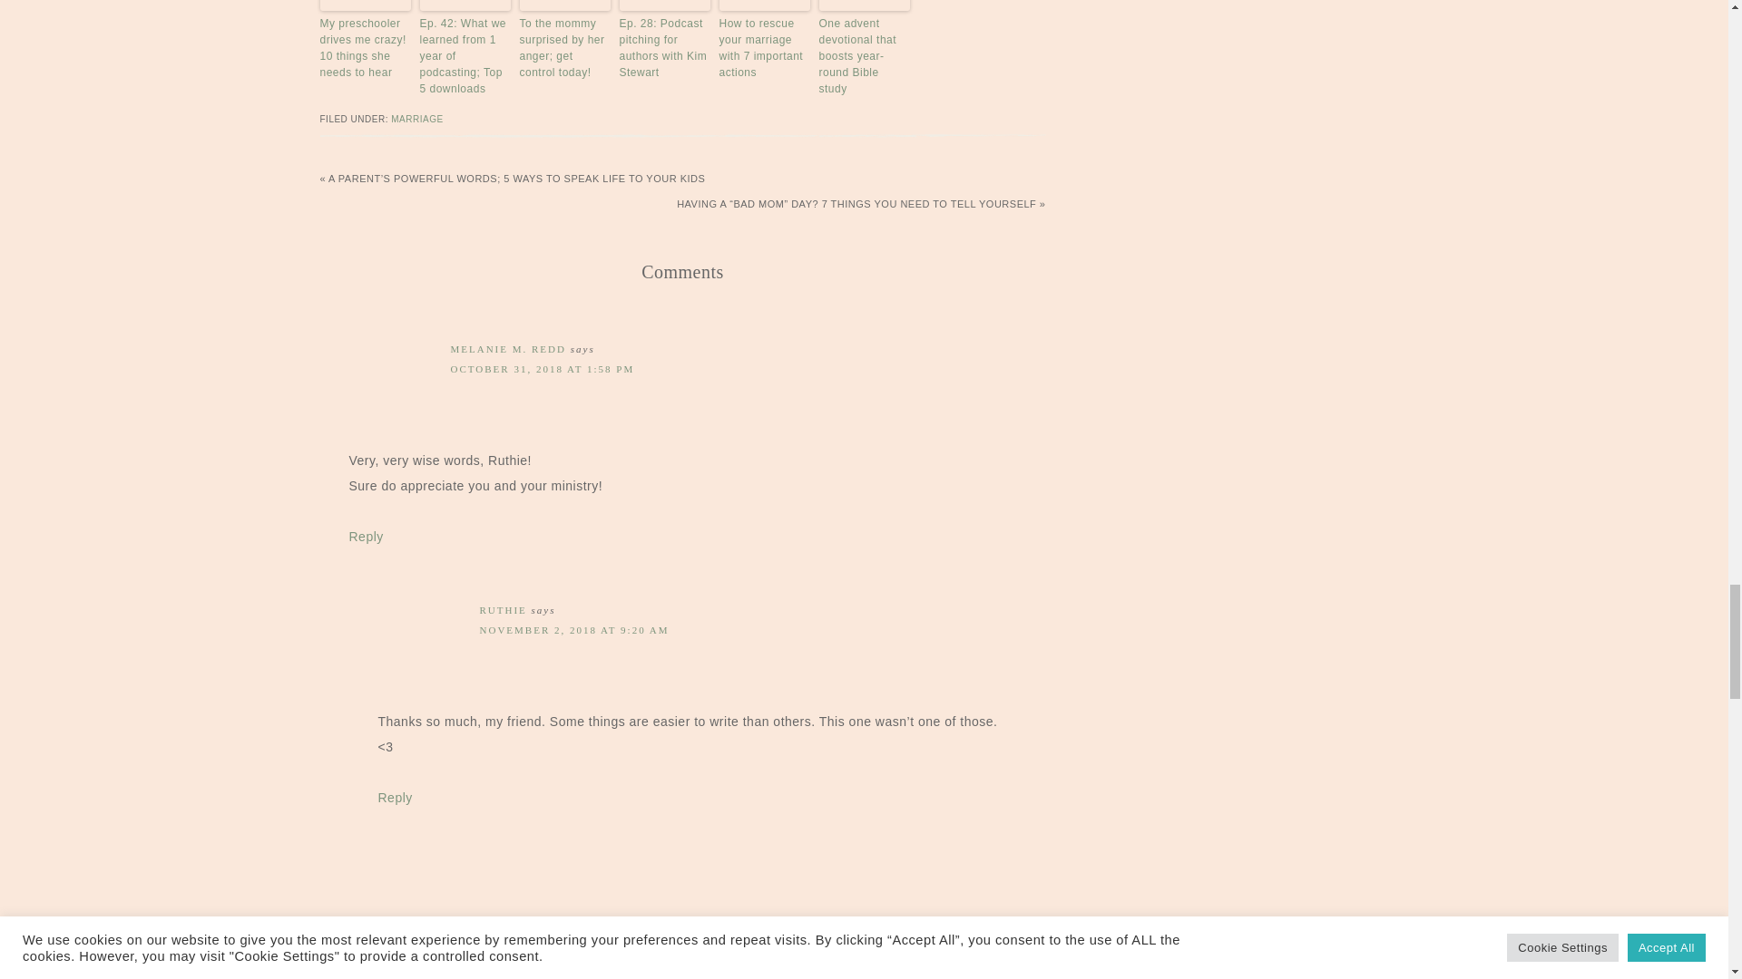 This screenshot has height=979, width=1742. I want to click on RUTHIE, so click(503, 610).